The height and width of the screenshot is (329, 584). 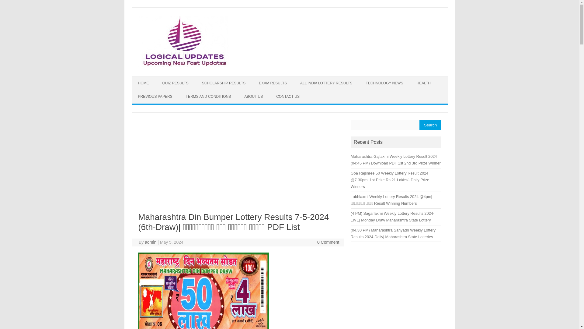 I want to click on HOME, so click(x=144, y=83).